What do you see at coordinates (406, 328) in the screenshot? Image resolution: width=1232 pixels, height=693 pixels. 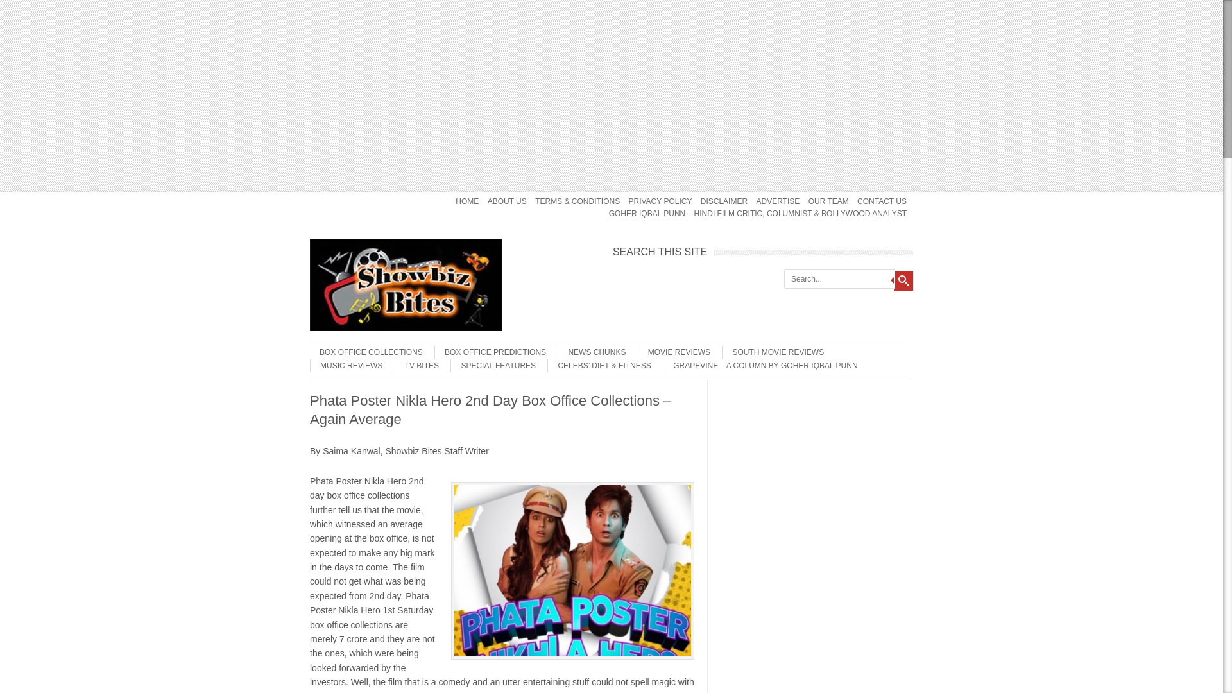 I see `Showbiz Bites` at bounding box center [406, 328].